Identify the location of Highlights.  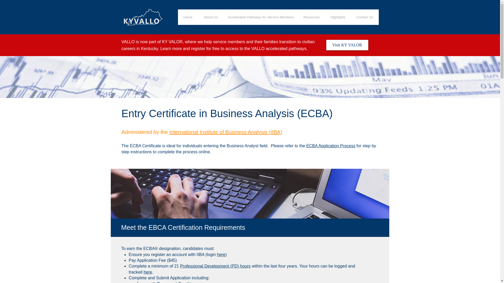
(338, 17).